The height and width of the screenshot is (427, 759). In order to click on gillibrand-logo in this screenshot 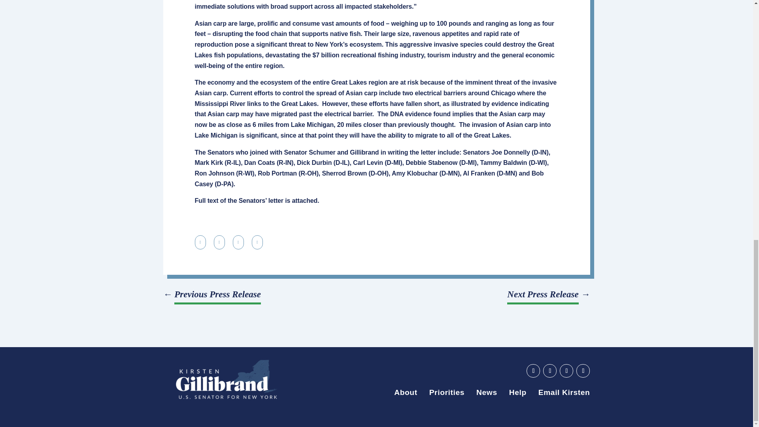, I will do `click(226, 380)`.